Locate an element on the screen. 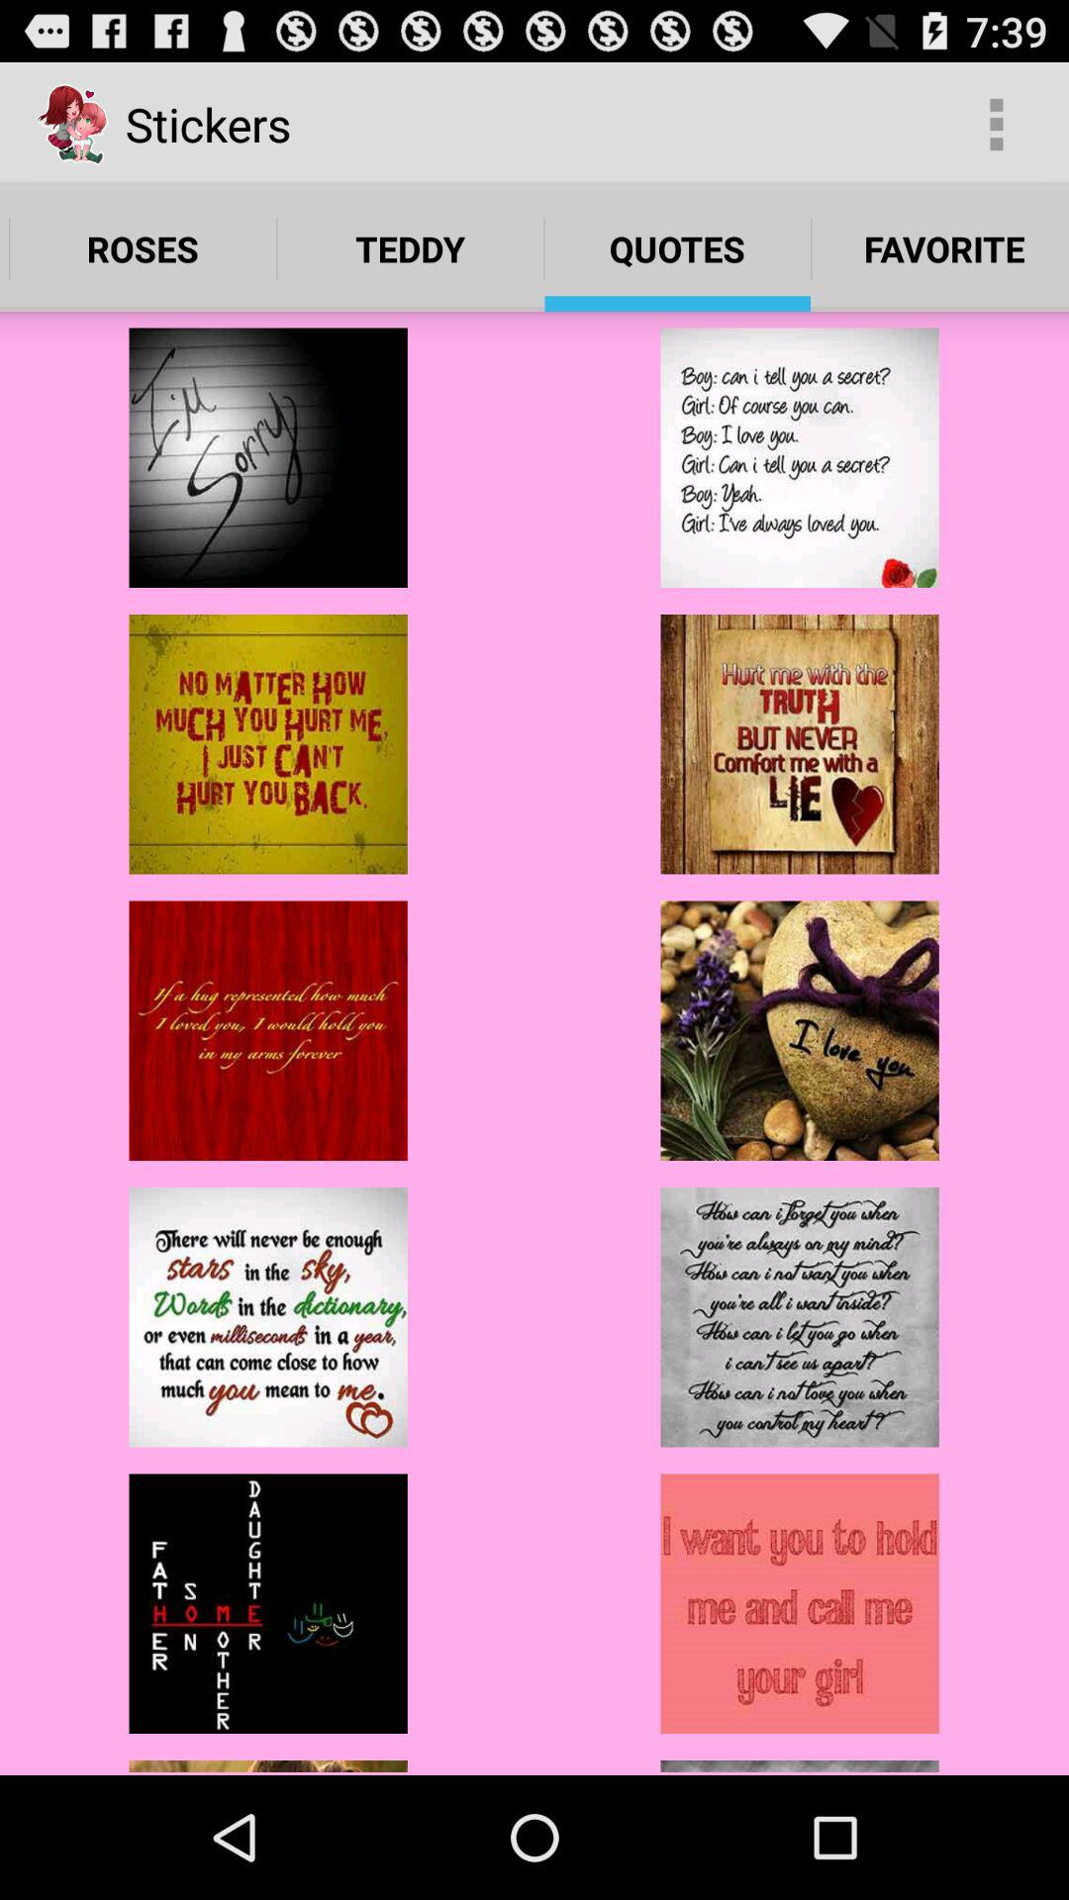 The width and height of the screenshot is (1069, 1900). turn off icon above the favorite is located at coordinates (996, 125).